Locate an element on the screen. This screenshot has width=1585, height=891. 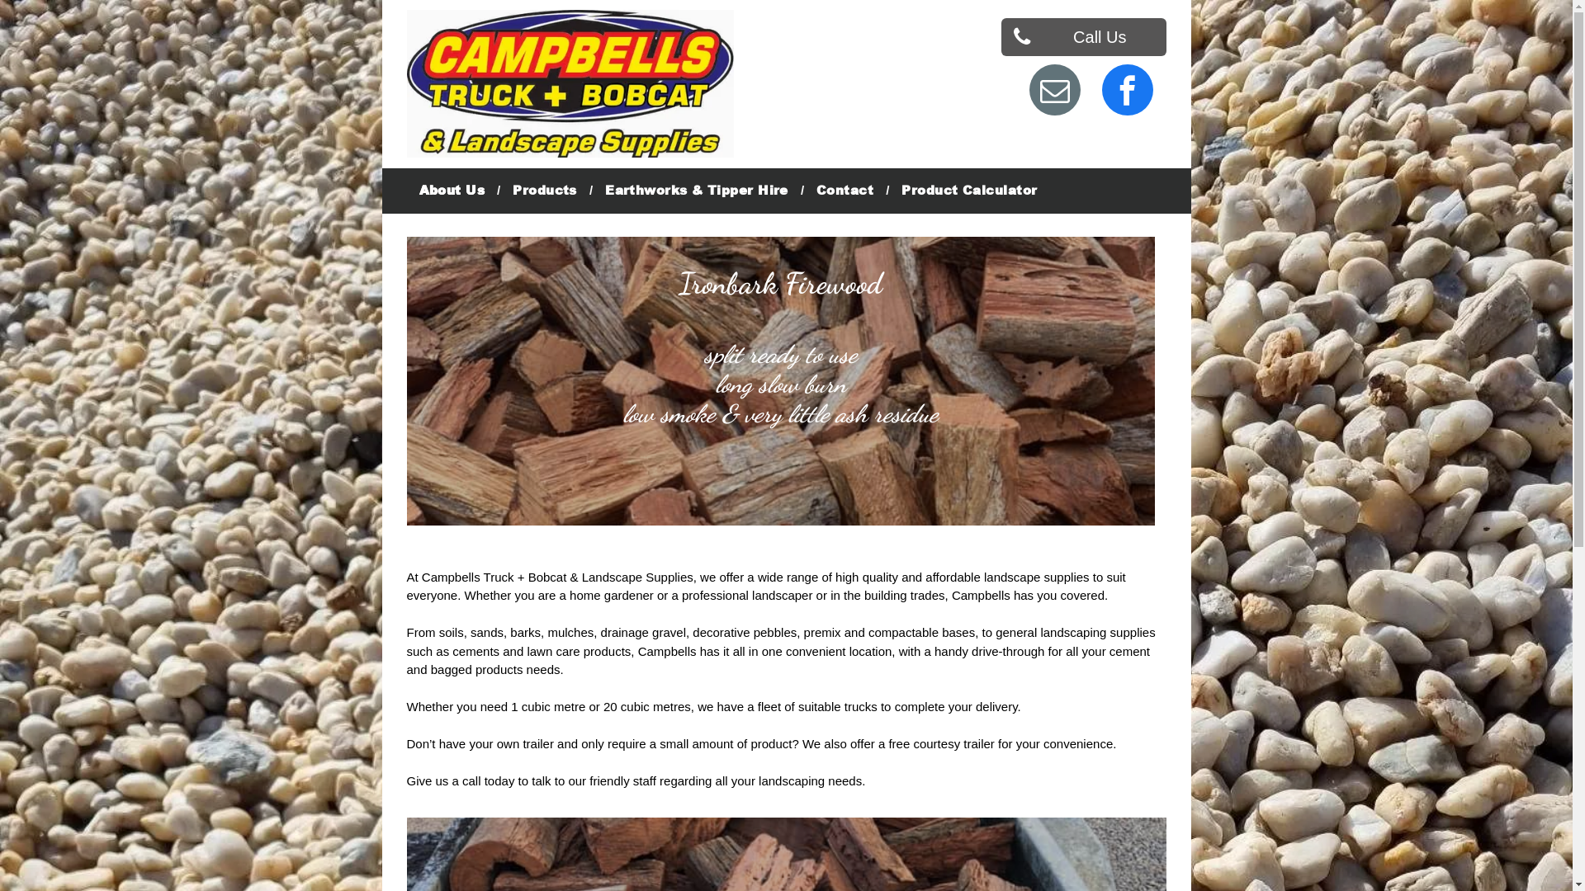
Product Calculator is located at coordinates (969, 191).